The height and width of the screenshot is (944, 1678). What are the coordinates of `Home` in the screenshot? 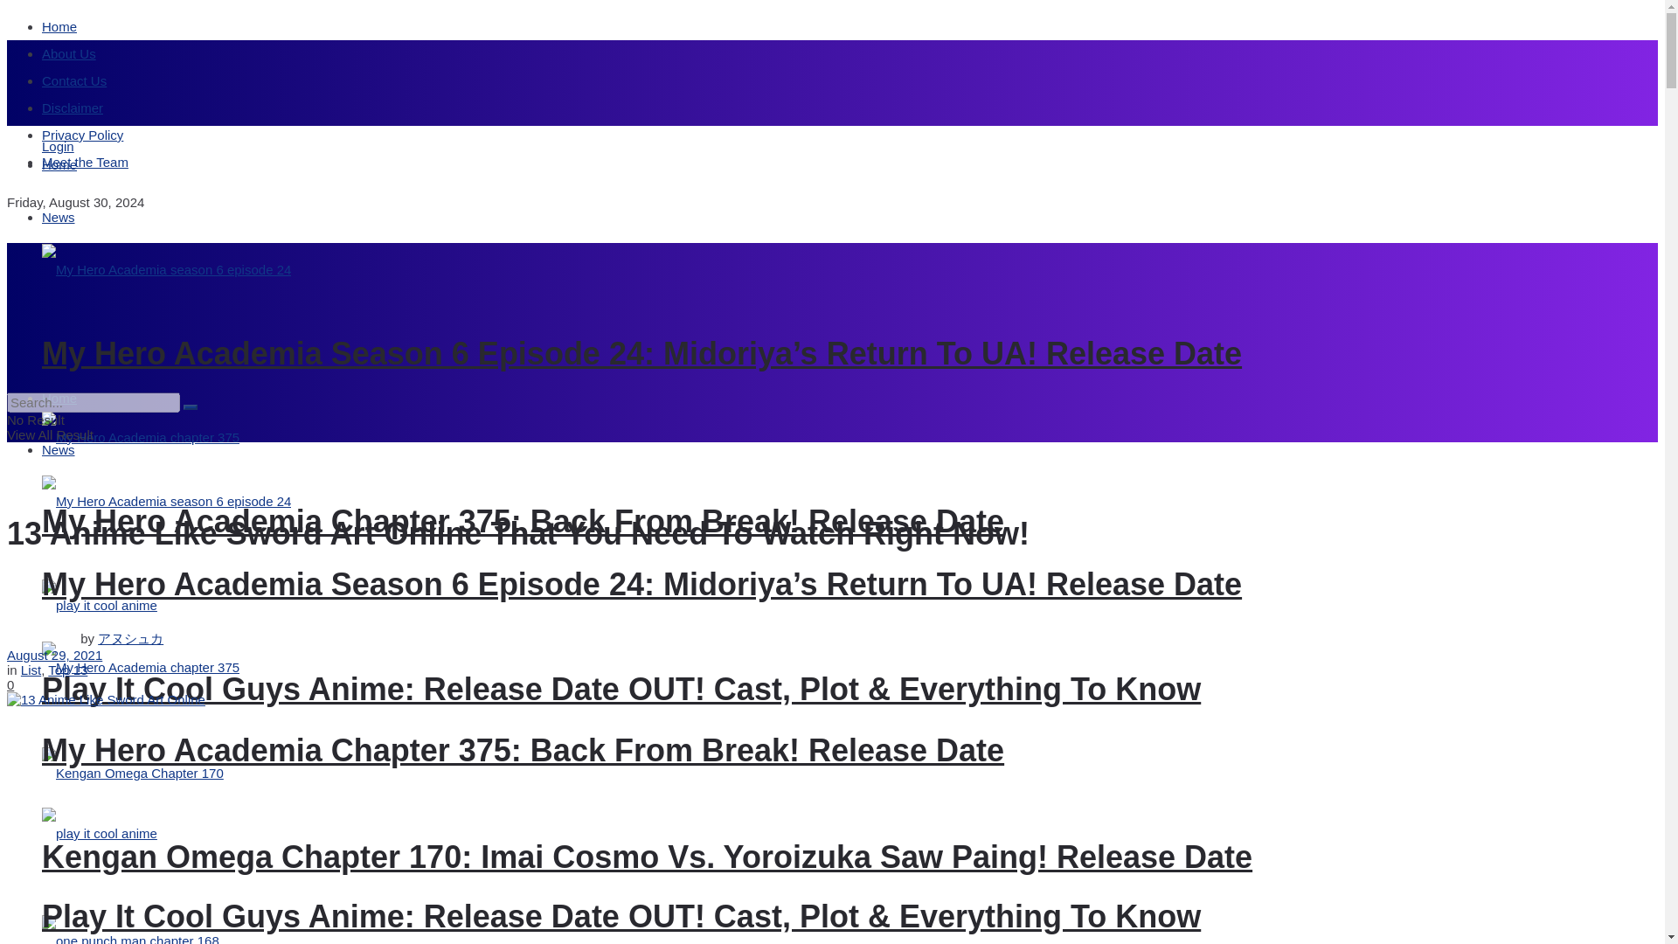 It's located at (59, 164).